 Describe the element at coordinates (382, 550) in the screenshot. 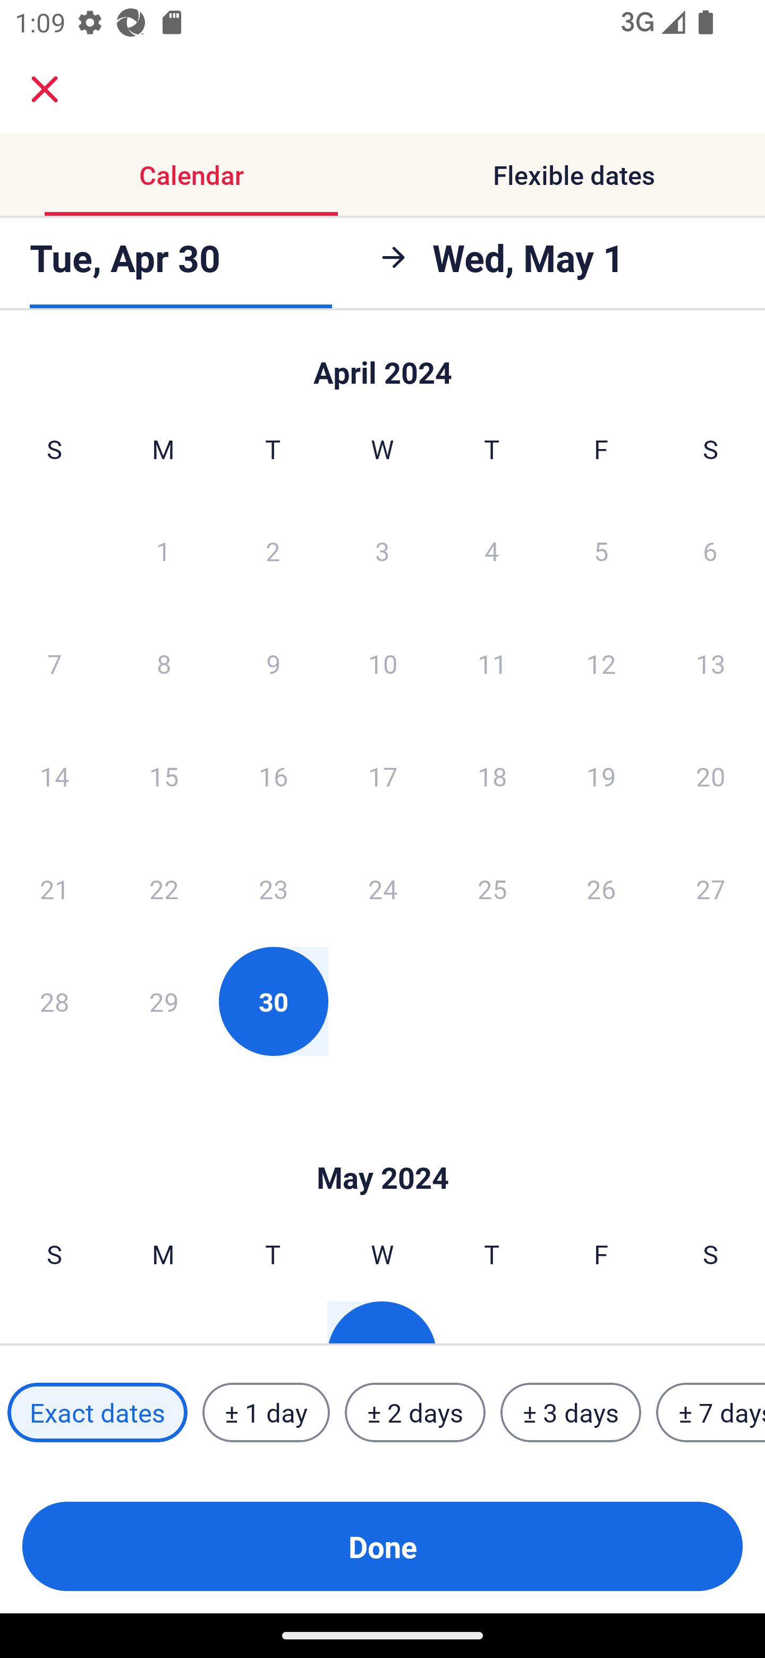

I see `3 Wednesday, April 3, 2024` at that location.